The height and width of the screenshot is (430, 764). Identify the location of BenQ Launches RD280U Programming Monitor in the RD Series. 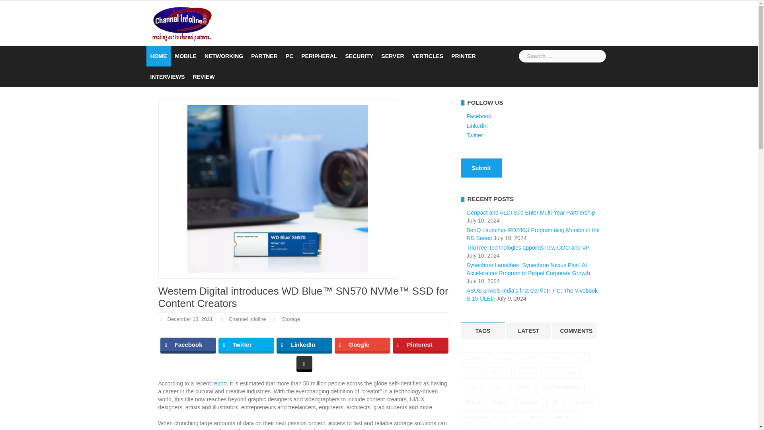
(533, 234).